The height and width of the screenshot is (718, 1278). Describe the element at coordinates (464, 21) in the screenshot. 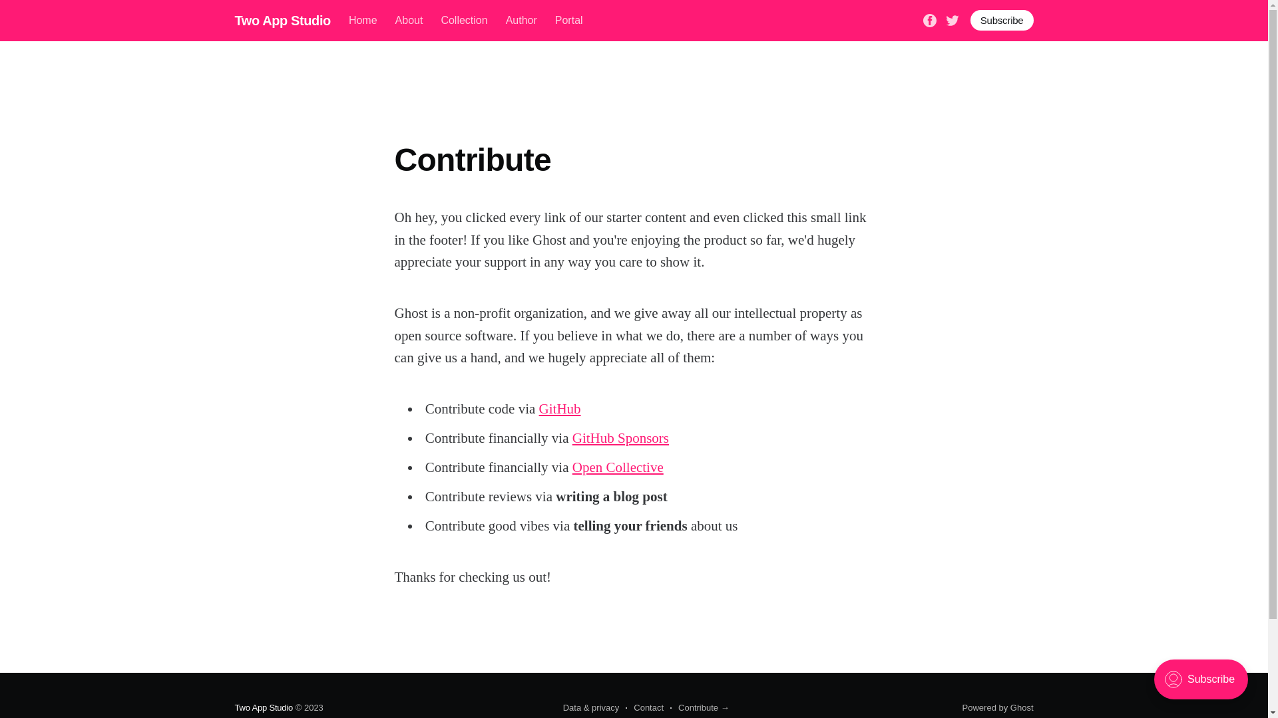

I see `Collection` at that location.